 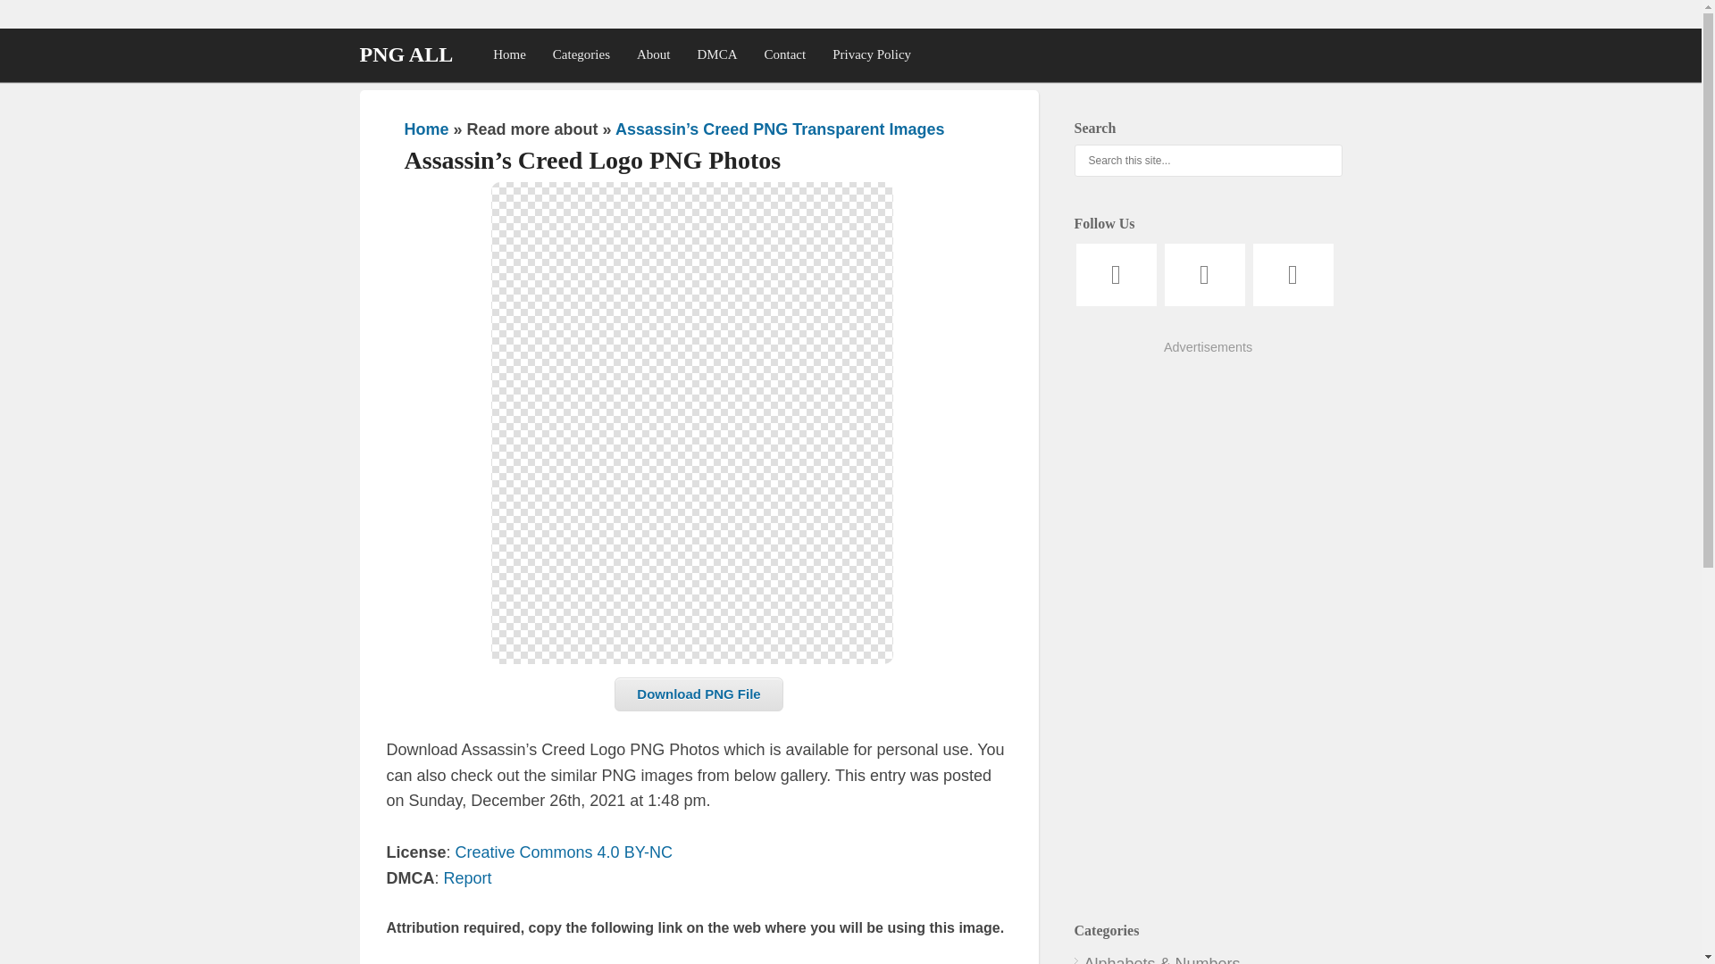 I want to click on Privacy Policy, so click(x=872, y=54).